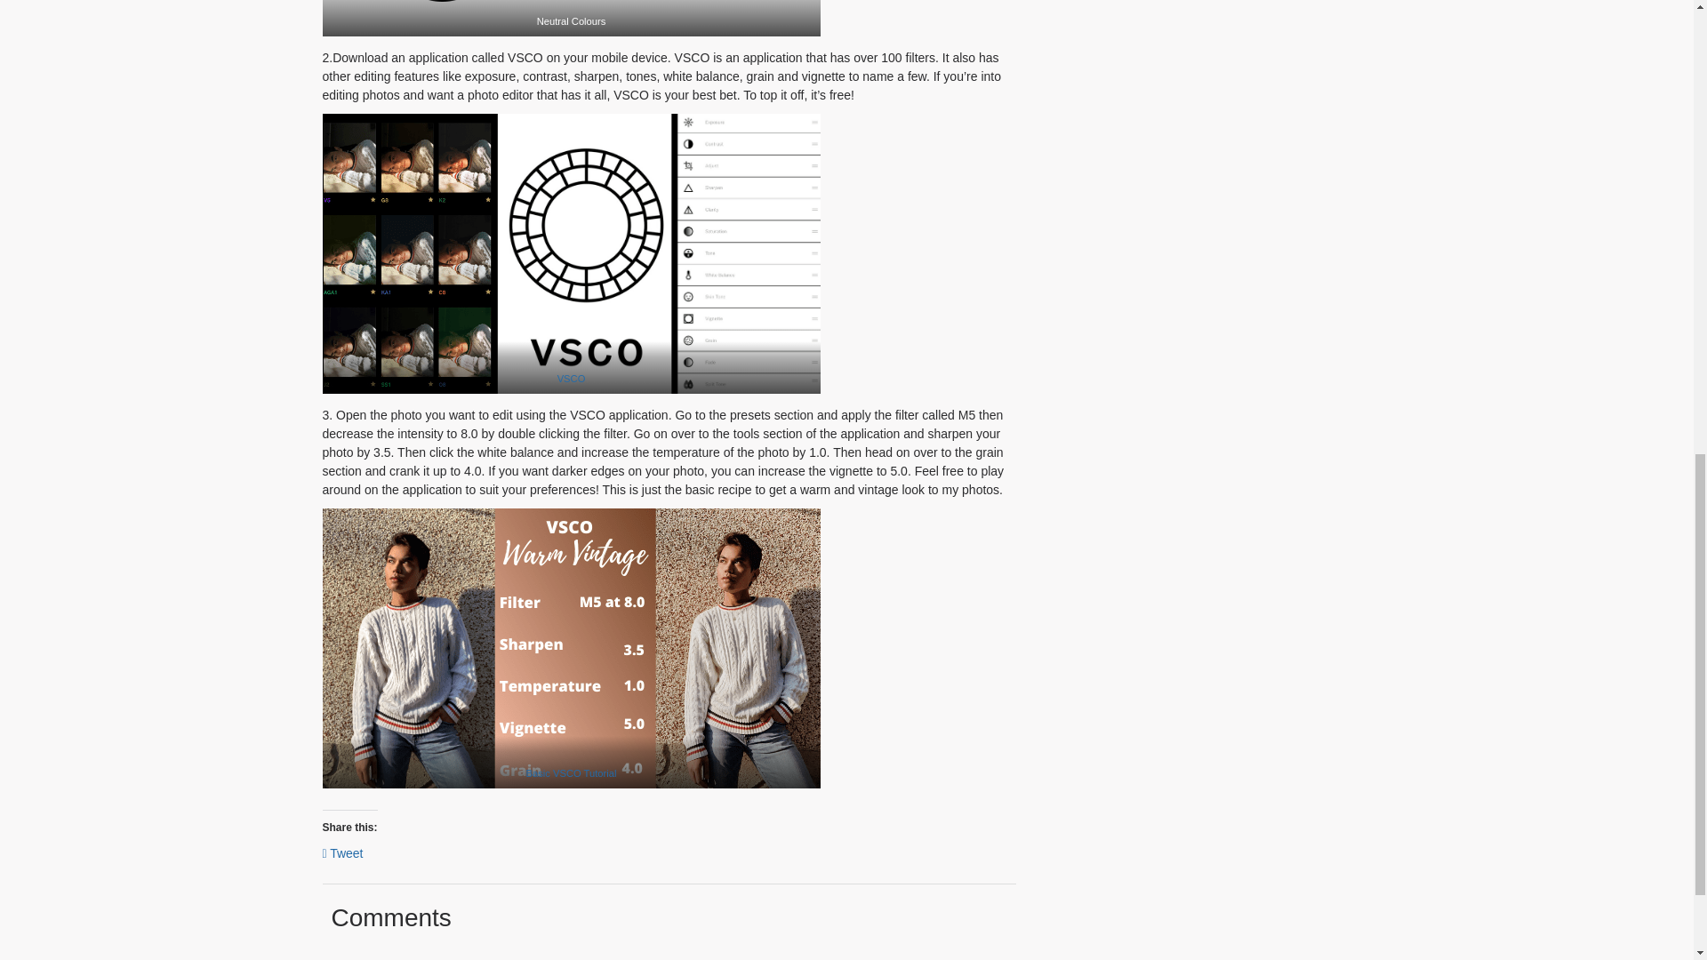  I want to click on Tweet, so click(341, 852).